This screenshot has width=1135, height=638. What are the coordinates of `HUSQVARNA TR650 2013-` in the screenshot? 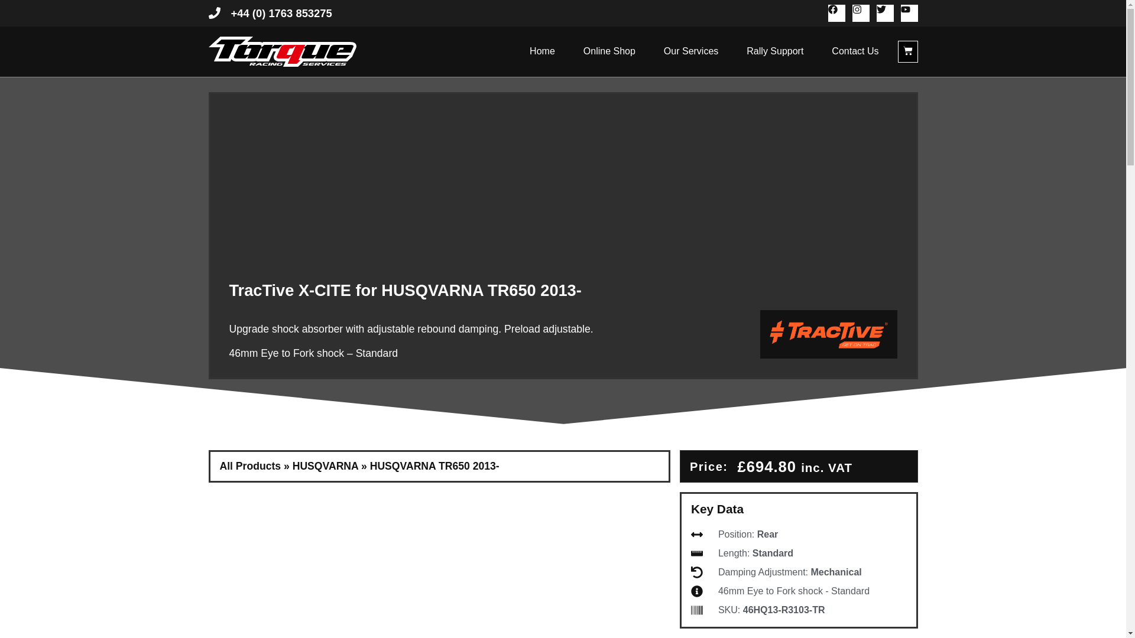 It's located at (434, 466).